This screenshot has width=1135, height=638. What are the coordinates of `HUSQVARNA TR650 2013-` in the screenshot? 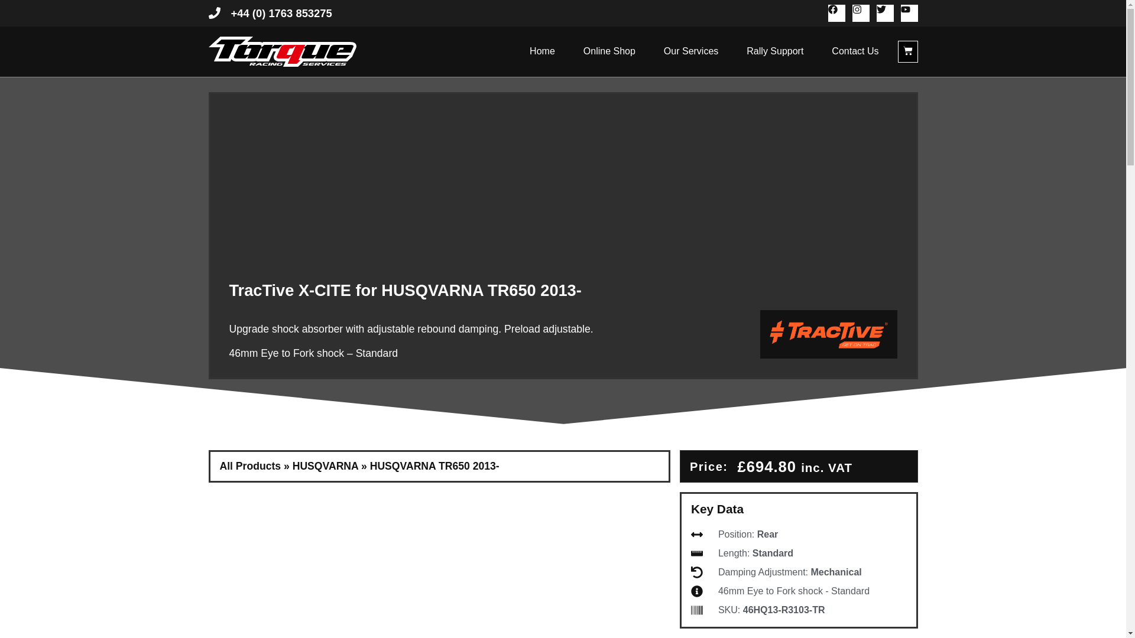 It's located at (434, 466).